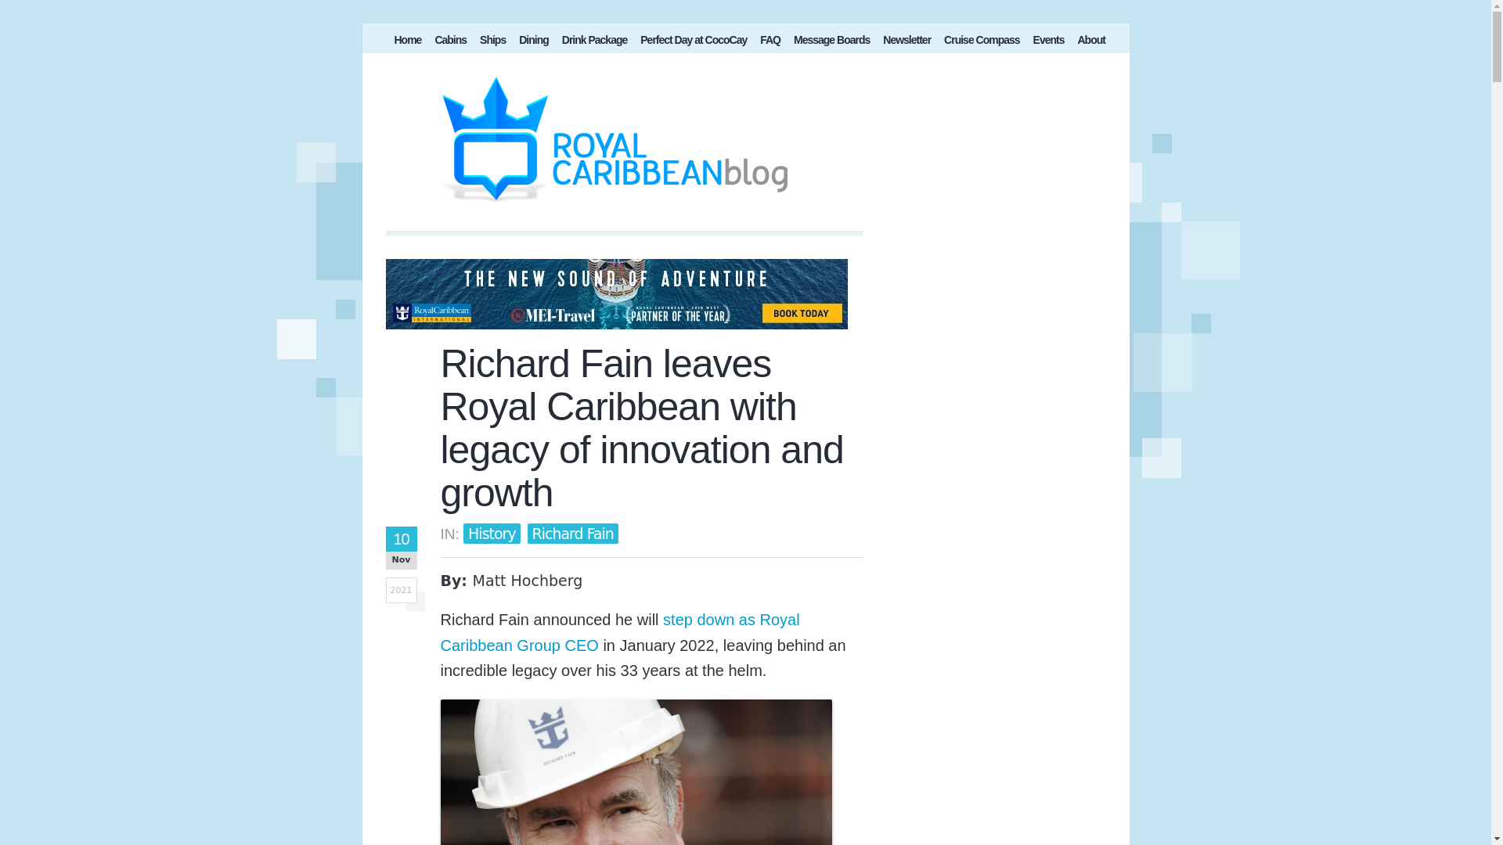 The image size is (1503, 845). I want to click on CocoCay, so click(694, 42).